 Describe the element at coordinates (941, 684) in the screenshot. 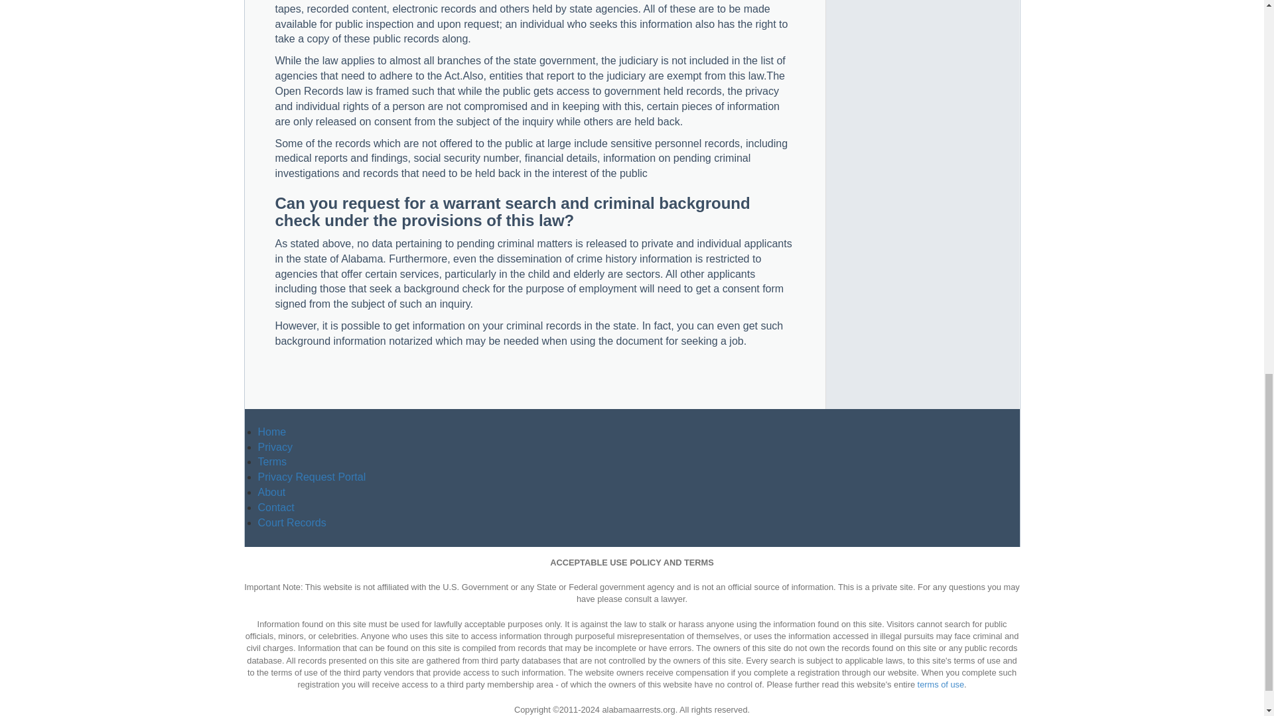

I see `terms of use` at that location.